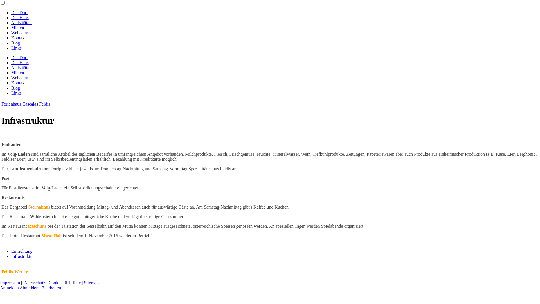  I want to click on Ferienhaus Casealas Feldis, so click(26, 104).